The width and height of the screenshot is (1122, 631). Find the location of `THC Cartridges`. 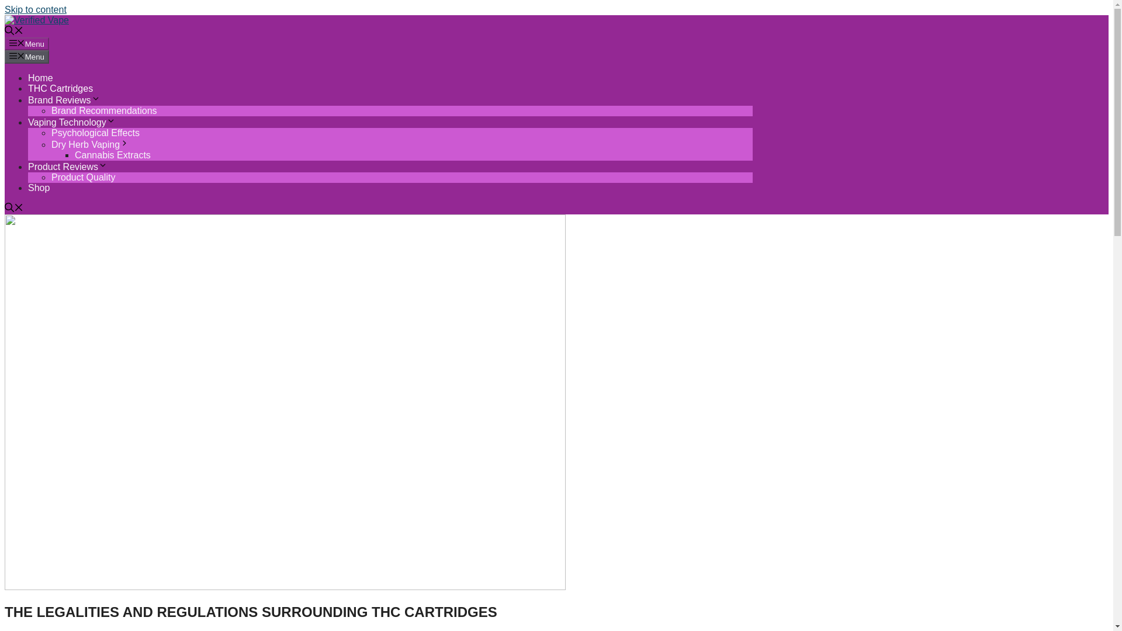

THC Cartridges is located at coordinates (61, 88).